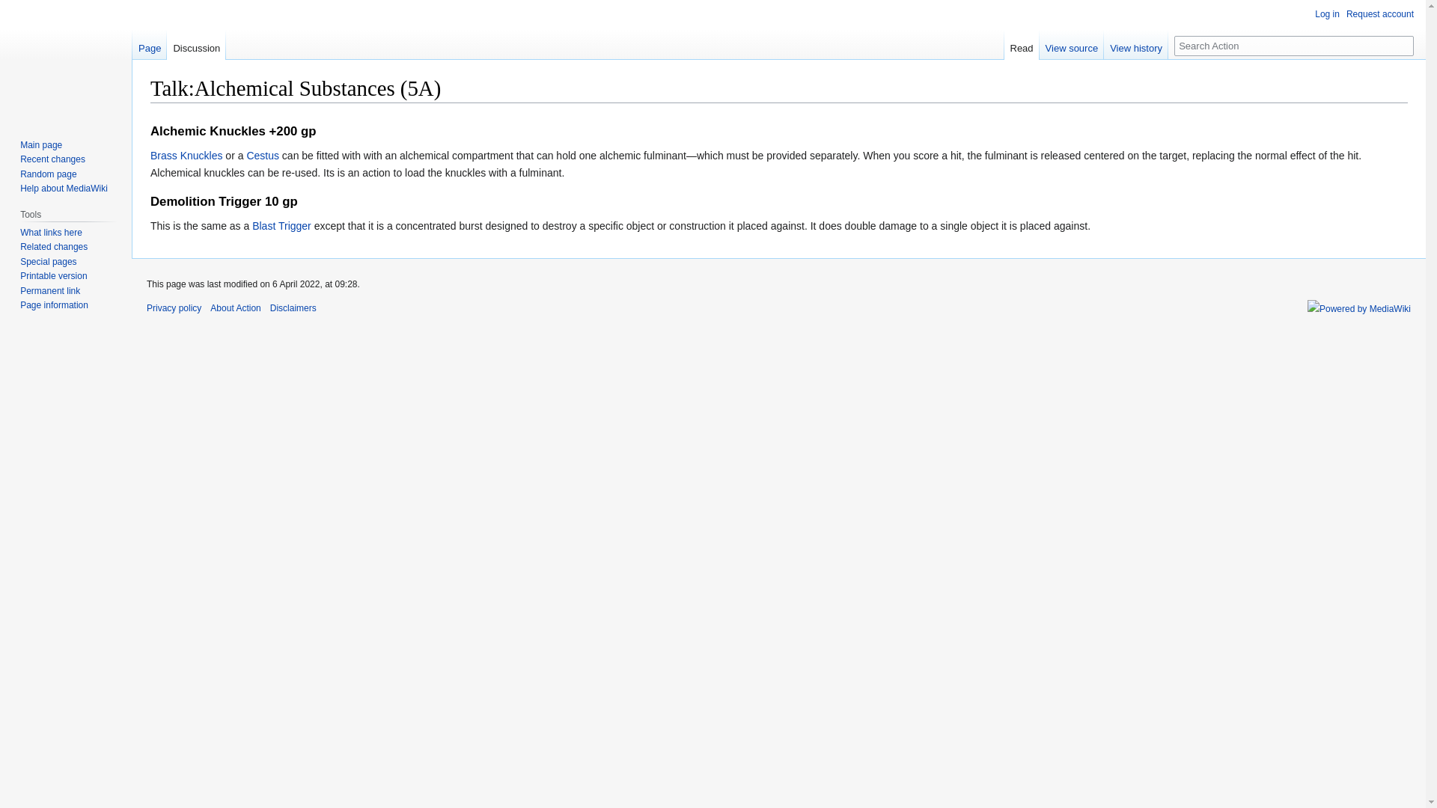 This screenshot has height=808, width=1437. Describe the element at coordinates (293, 308) in the screenshot. I see `Disclaimers` at that location.